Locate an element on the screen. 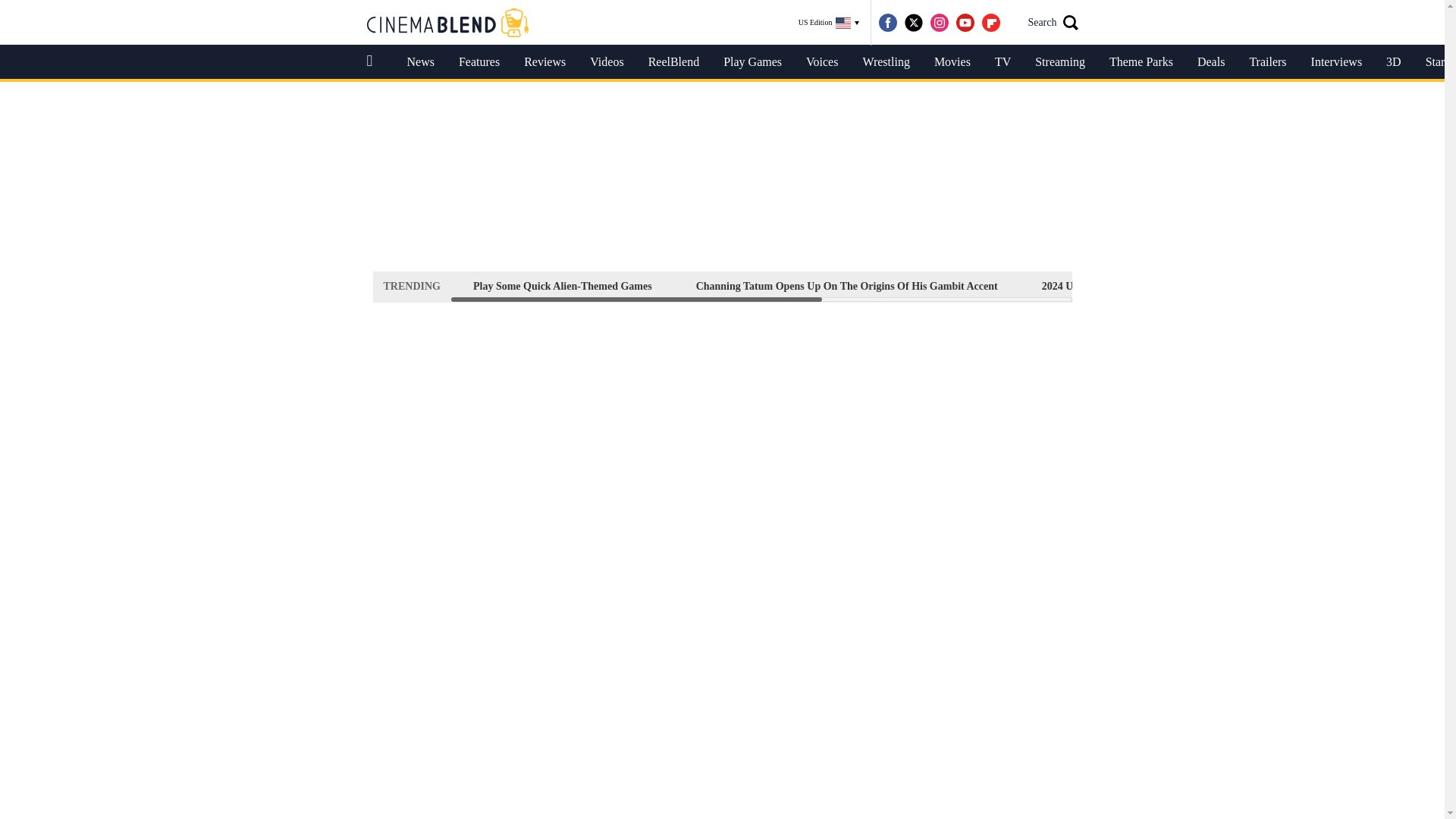 Image resolution: width=1456 pixels, height=819 pixels. Play Games is located at coordinates (752, 62).